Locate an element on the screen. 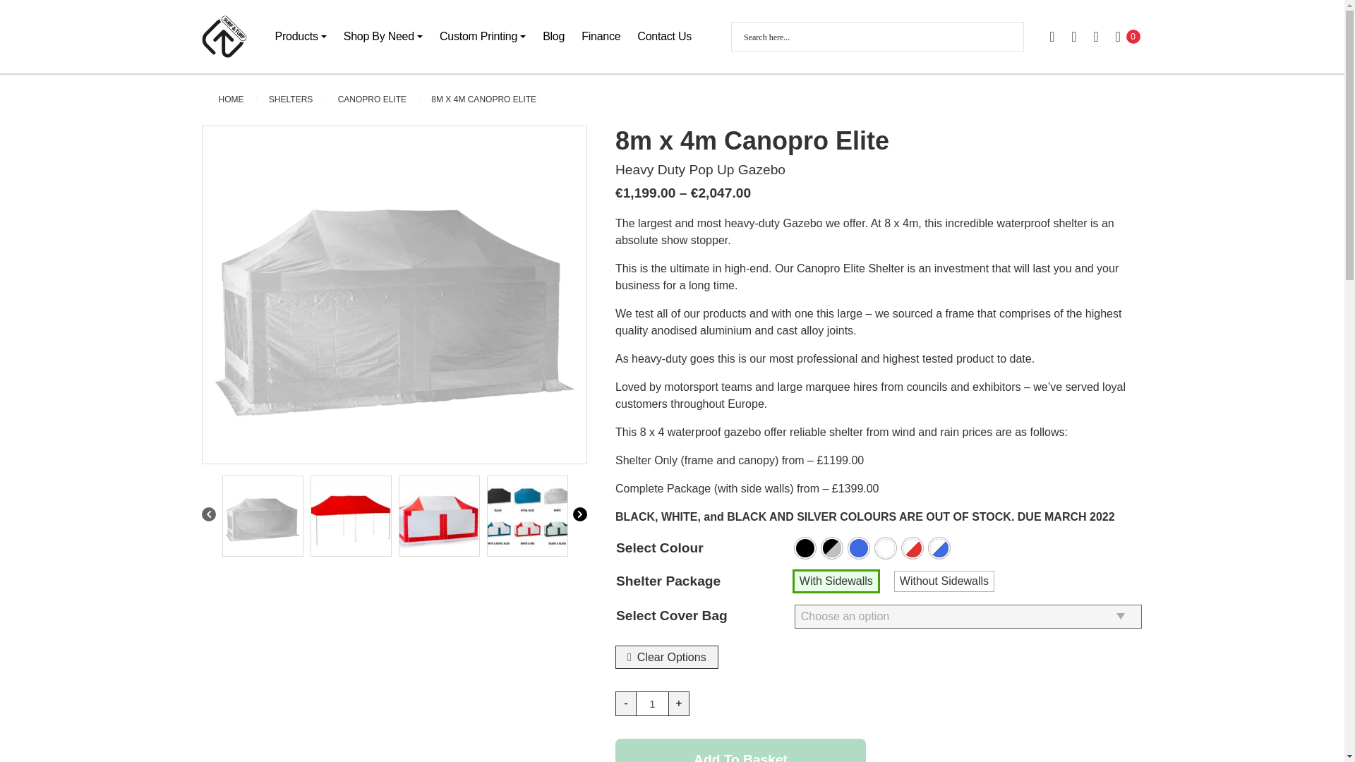  Custom Printing is located at coordinates (482, 37).